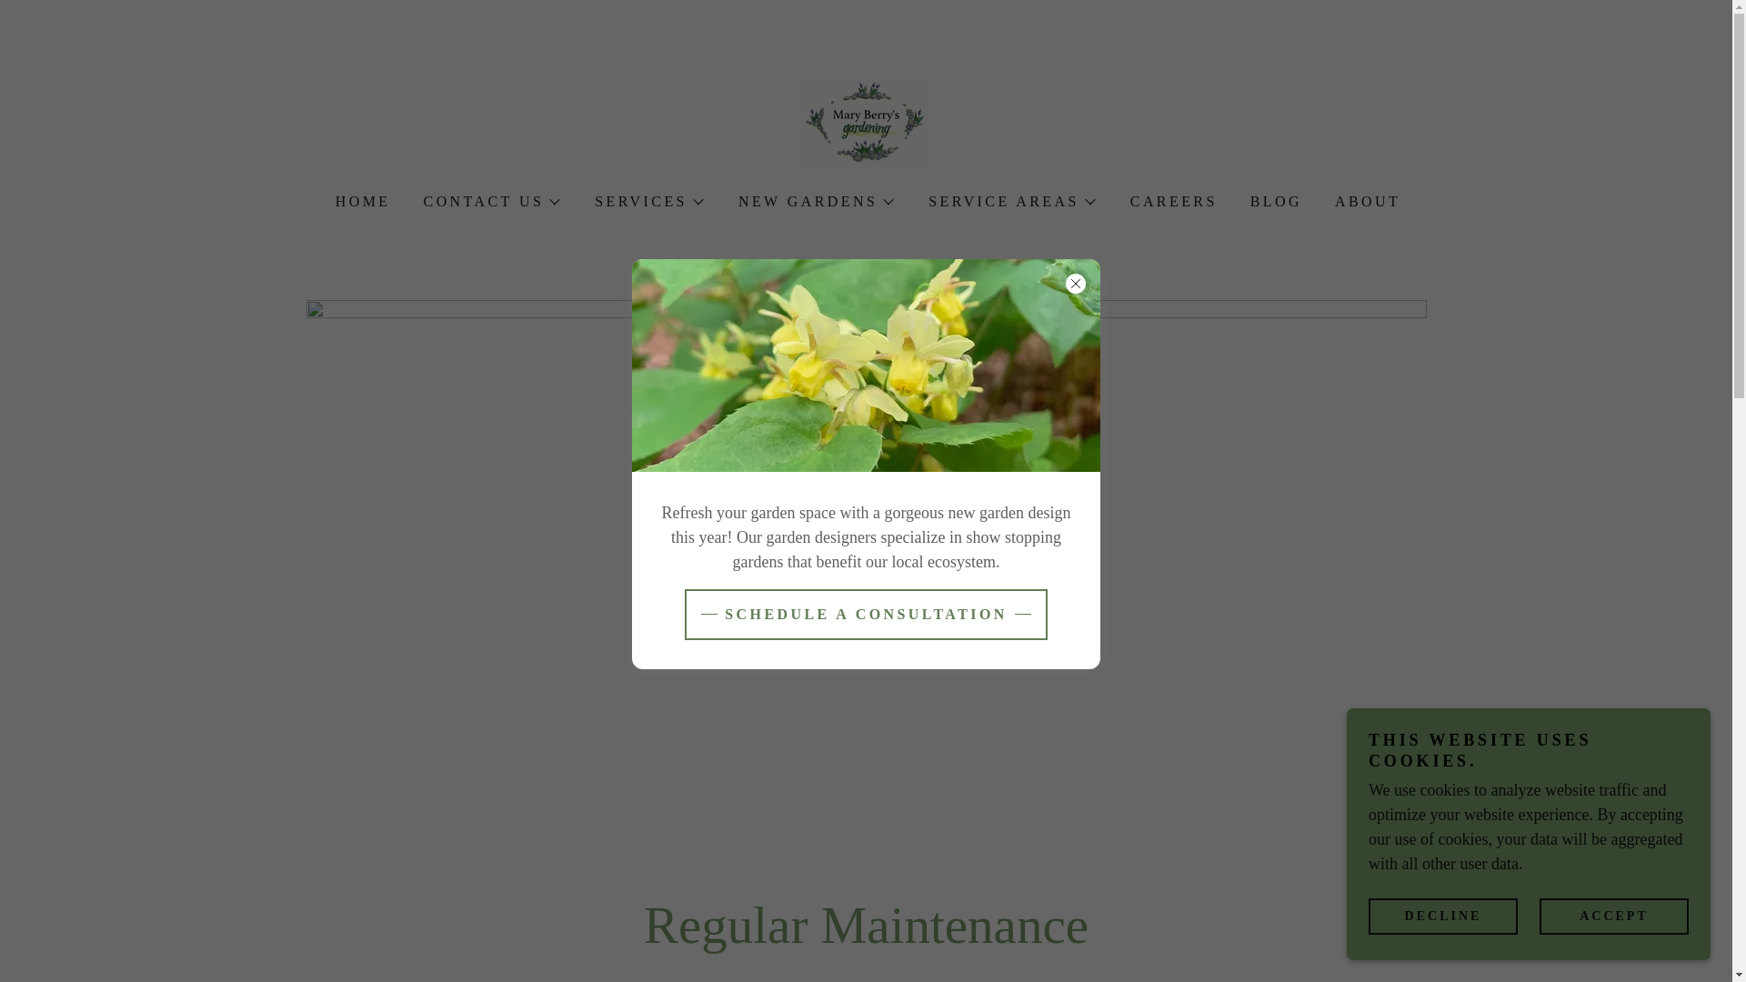 Image resolution: width=1746 pixels, height=982 pixels. Describe the element at coordinates (1171, 202) in the screenshot. I see `CAREERS` at that location.